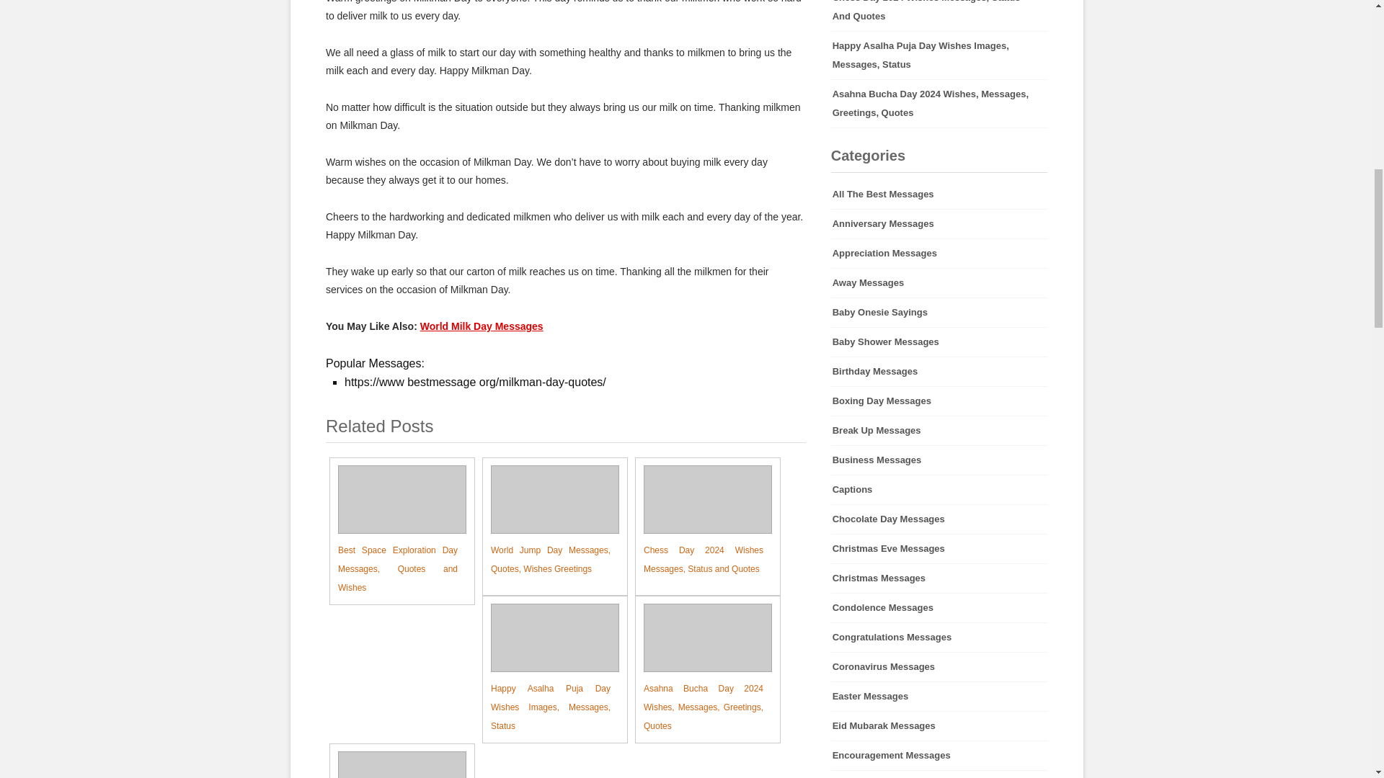 This screenshot has height=778, width=1384. What do you see at coordinates (699, 669) in the screenshot?
I see `Asahna Bucha Day 2024 Wishes, Messages, Greetings, Quotes` at bounding box center [699, 669].